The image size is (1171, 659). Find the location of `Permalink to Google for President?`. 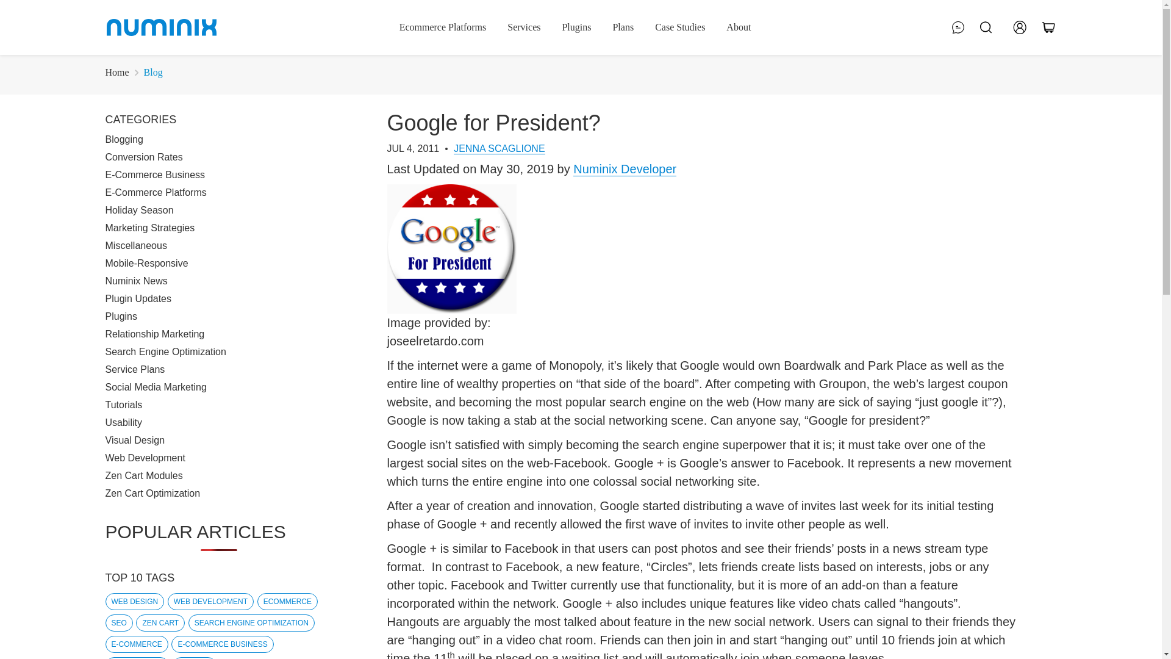

Permalink to Google for President? is located at coordinates (493, 123).